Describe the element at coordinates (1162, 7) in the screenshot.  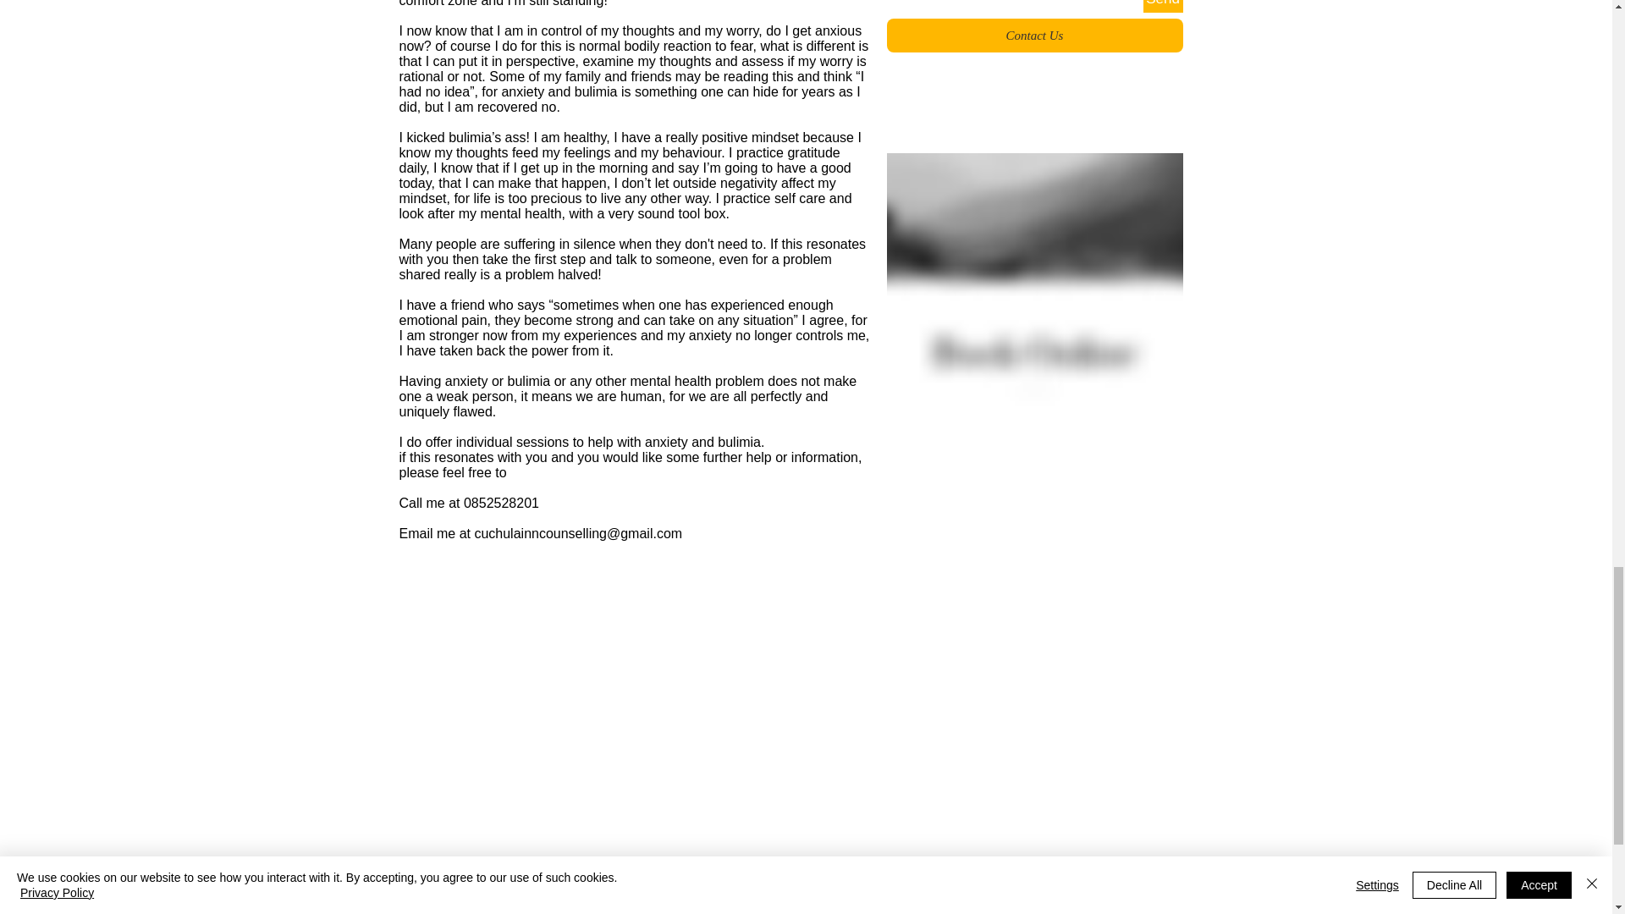
I see `Send` at that location.